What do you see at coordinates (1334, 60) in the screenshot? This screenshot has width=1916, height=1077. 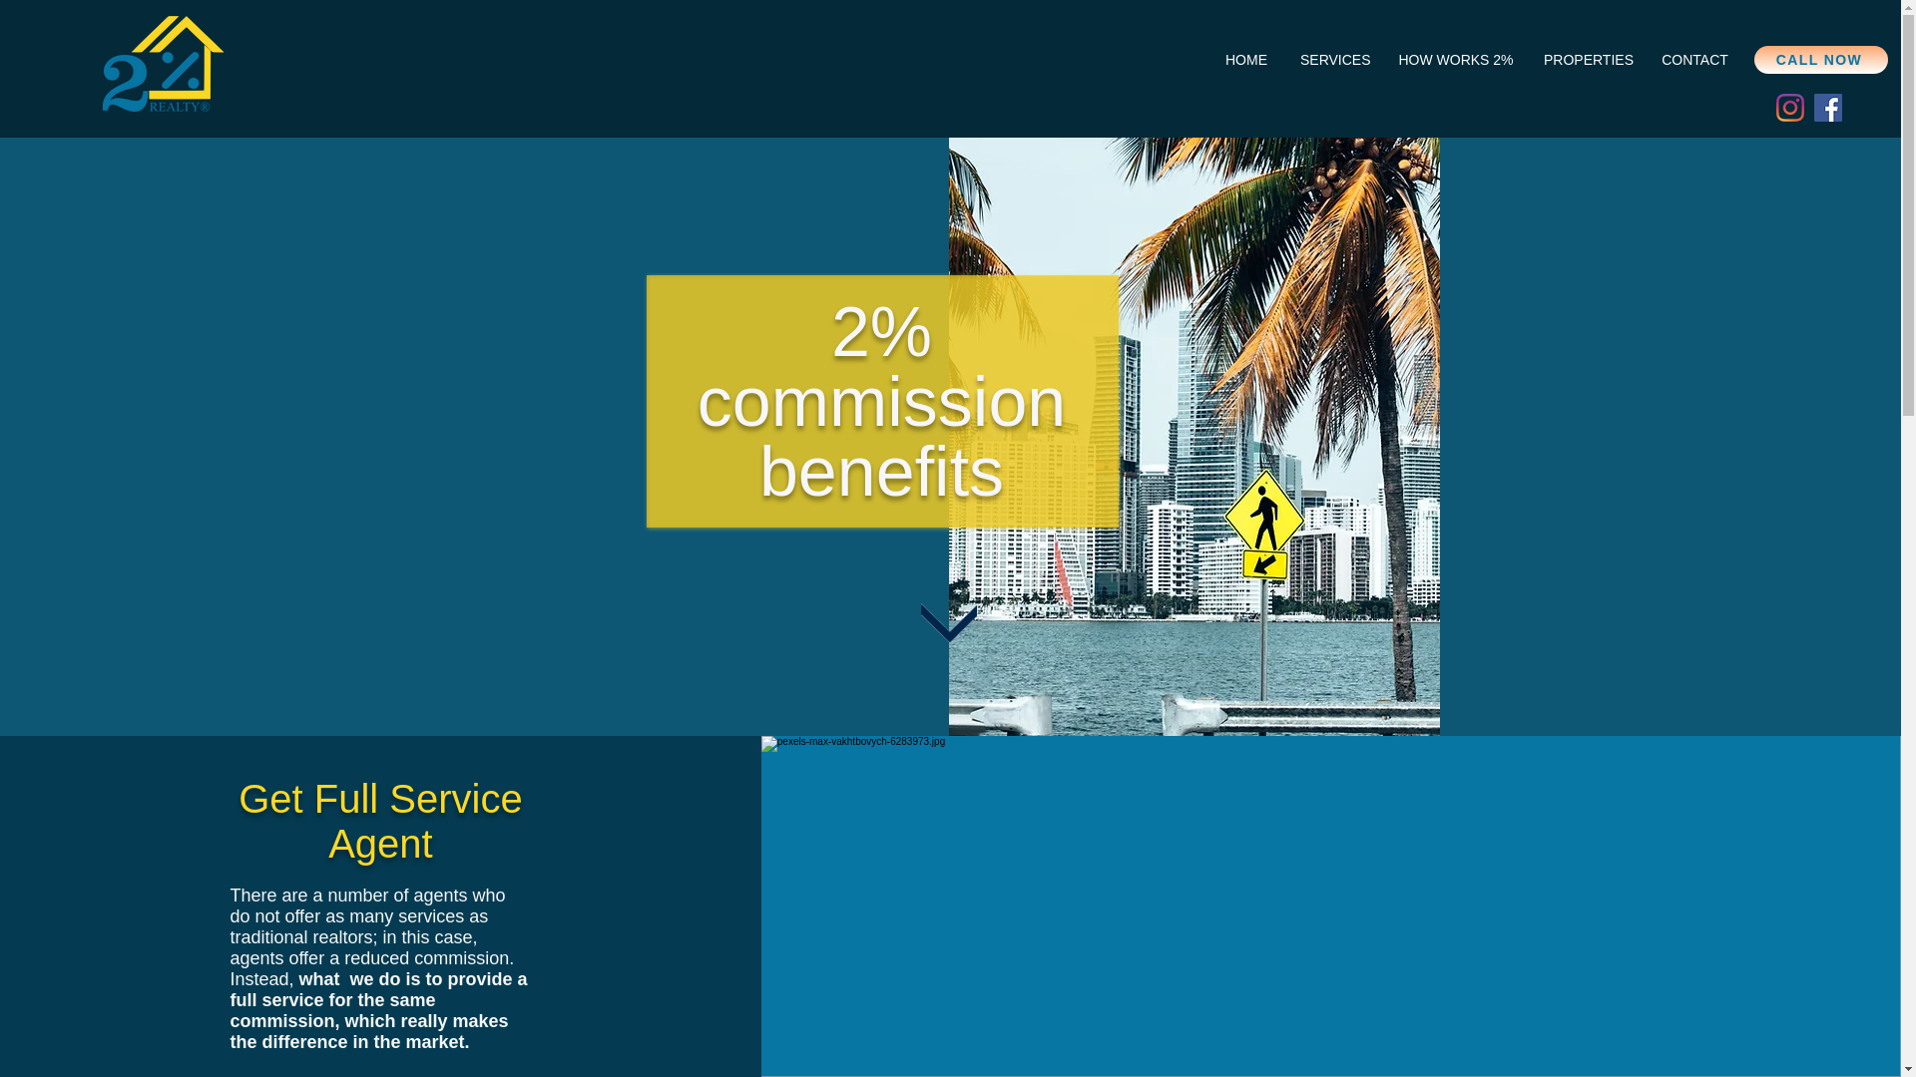 I see `SERVICES` at bounding box center [1334, 60].